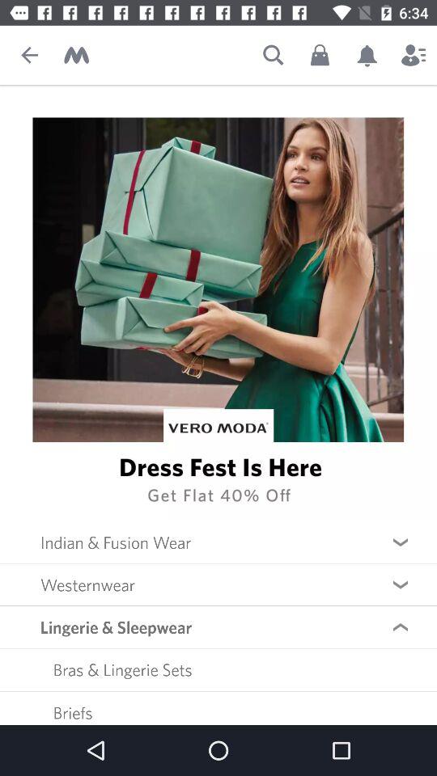  Describe the element at coordinates (274, 55) in the screenshot. I see `perform a search` at that location.